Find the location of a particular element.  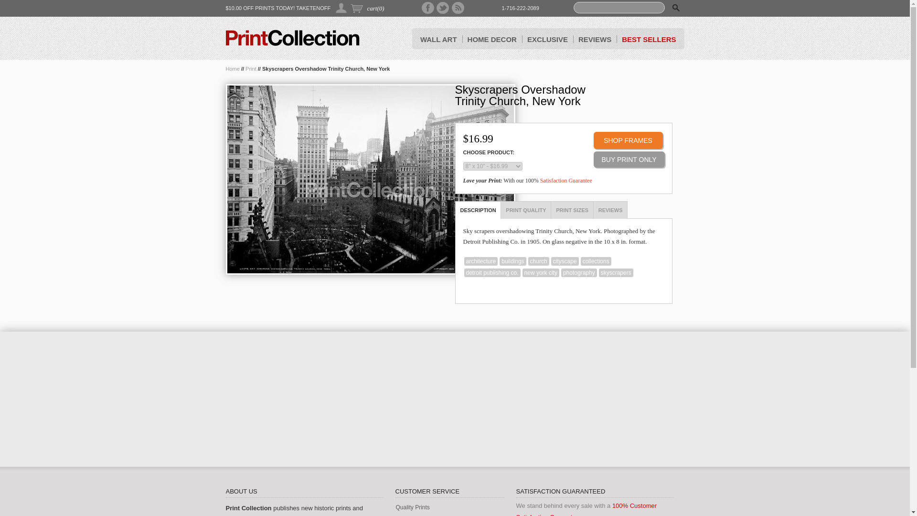

Buy Print Only is located at coordinates (629, 160).